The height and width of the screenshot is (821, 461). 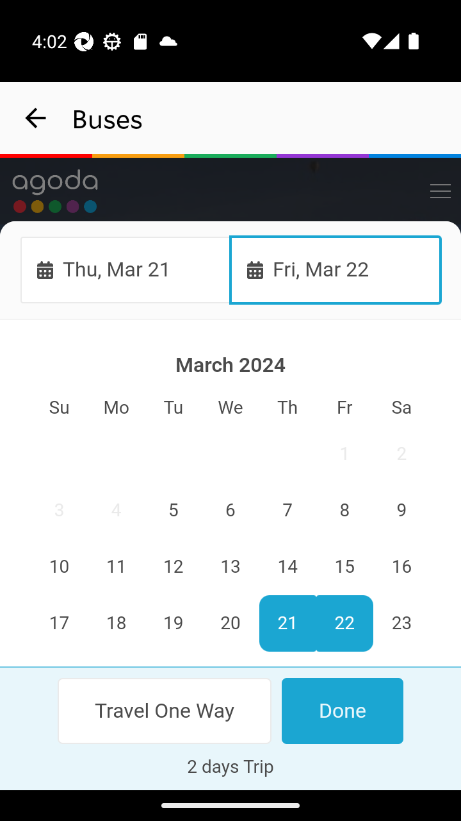 What do you see at coordinates (336, 269) in the screenshot?
I see `Fri, Mar 22` at bounding box center [336, 269].